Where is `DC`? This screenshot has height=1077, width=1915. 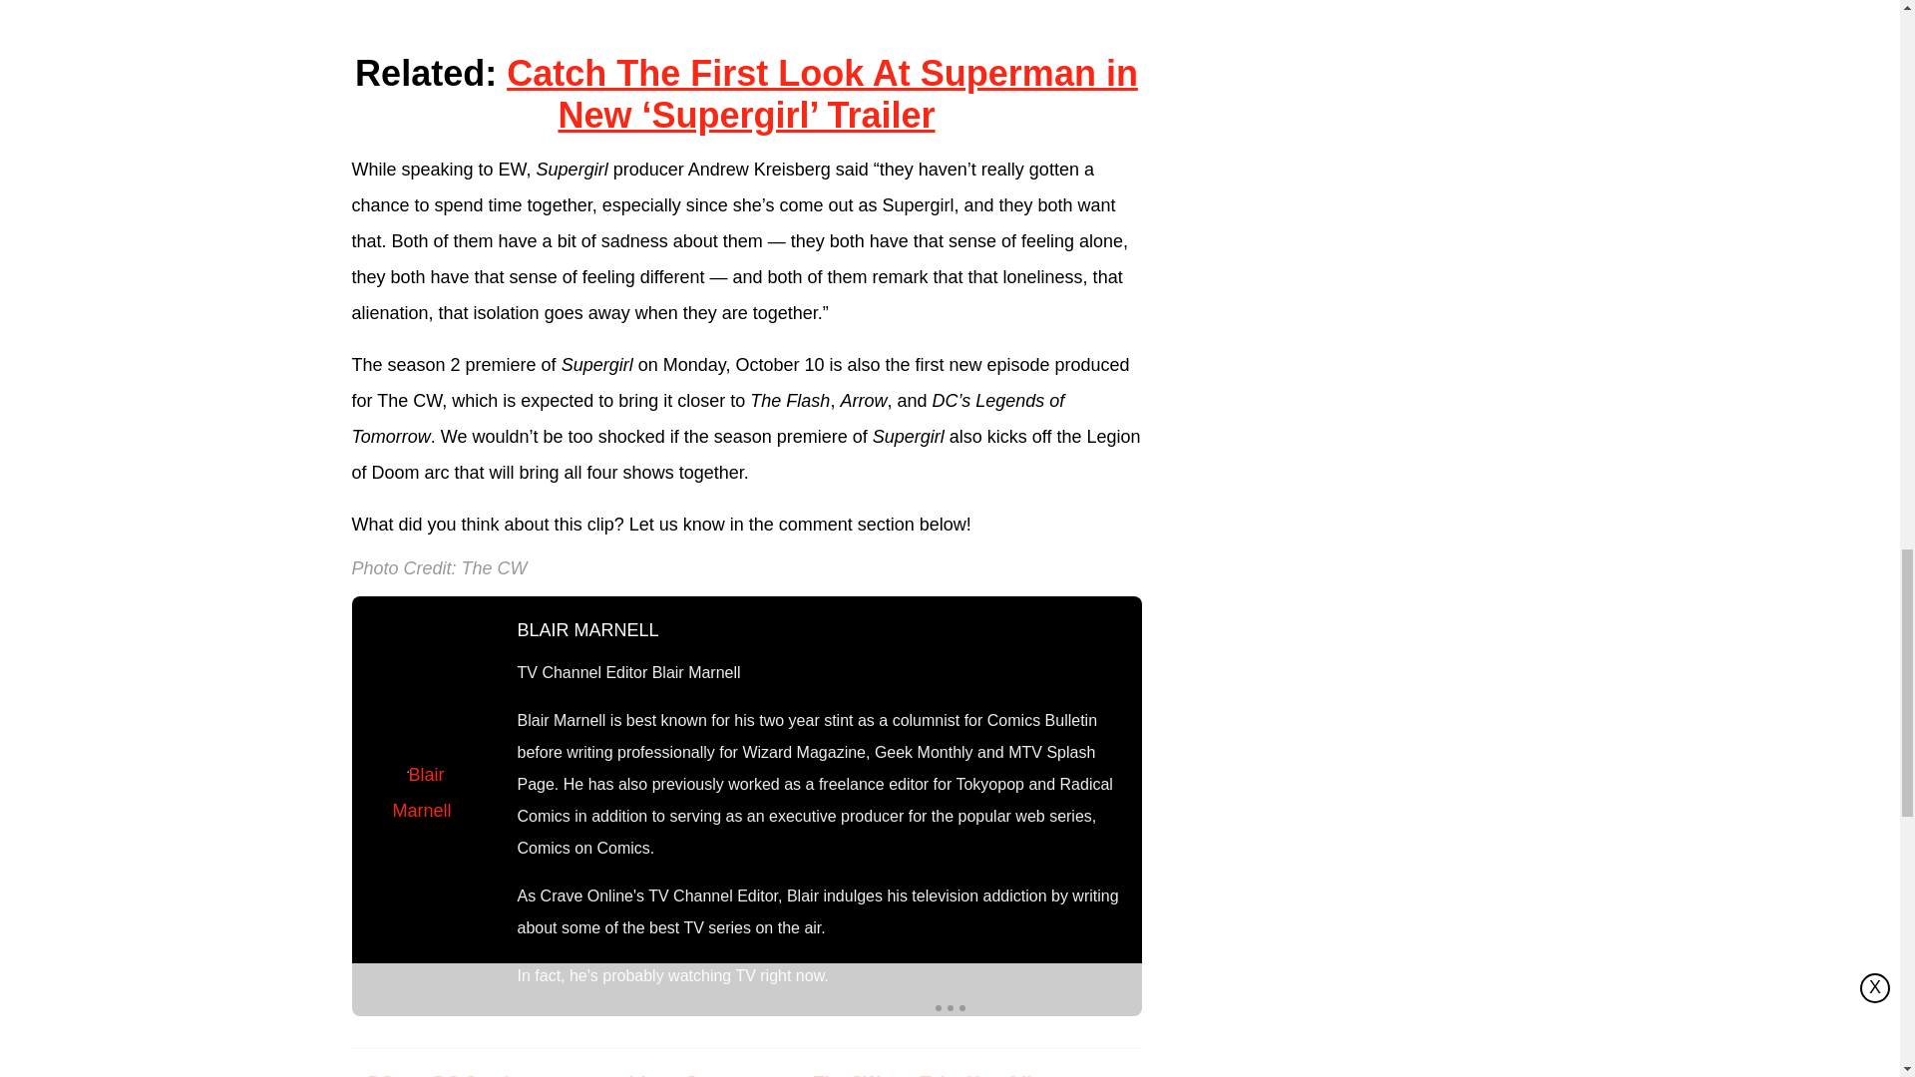
DC is located at coordinates (379, 1071).